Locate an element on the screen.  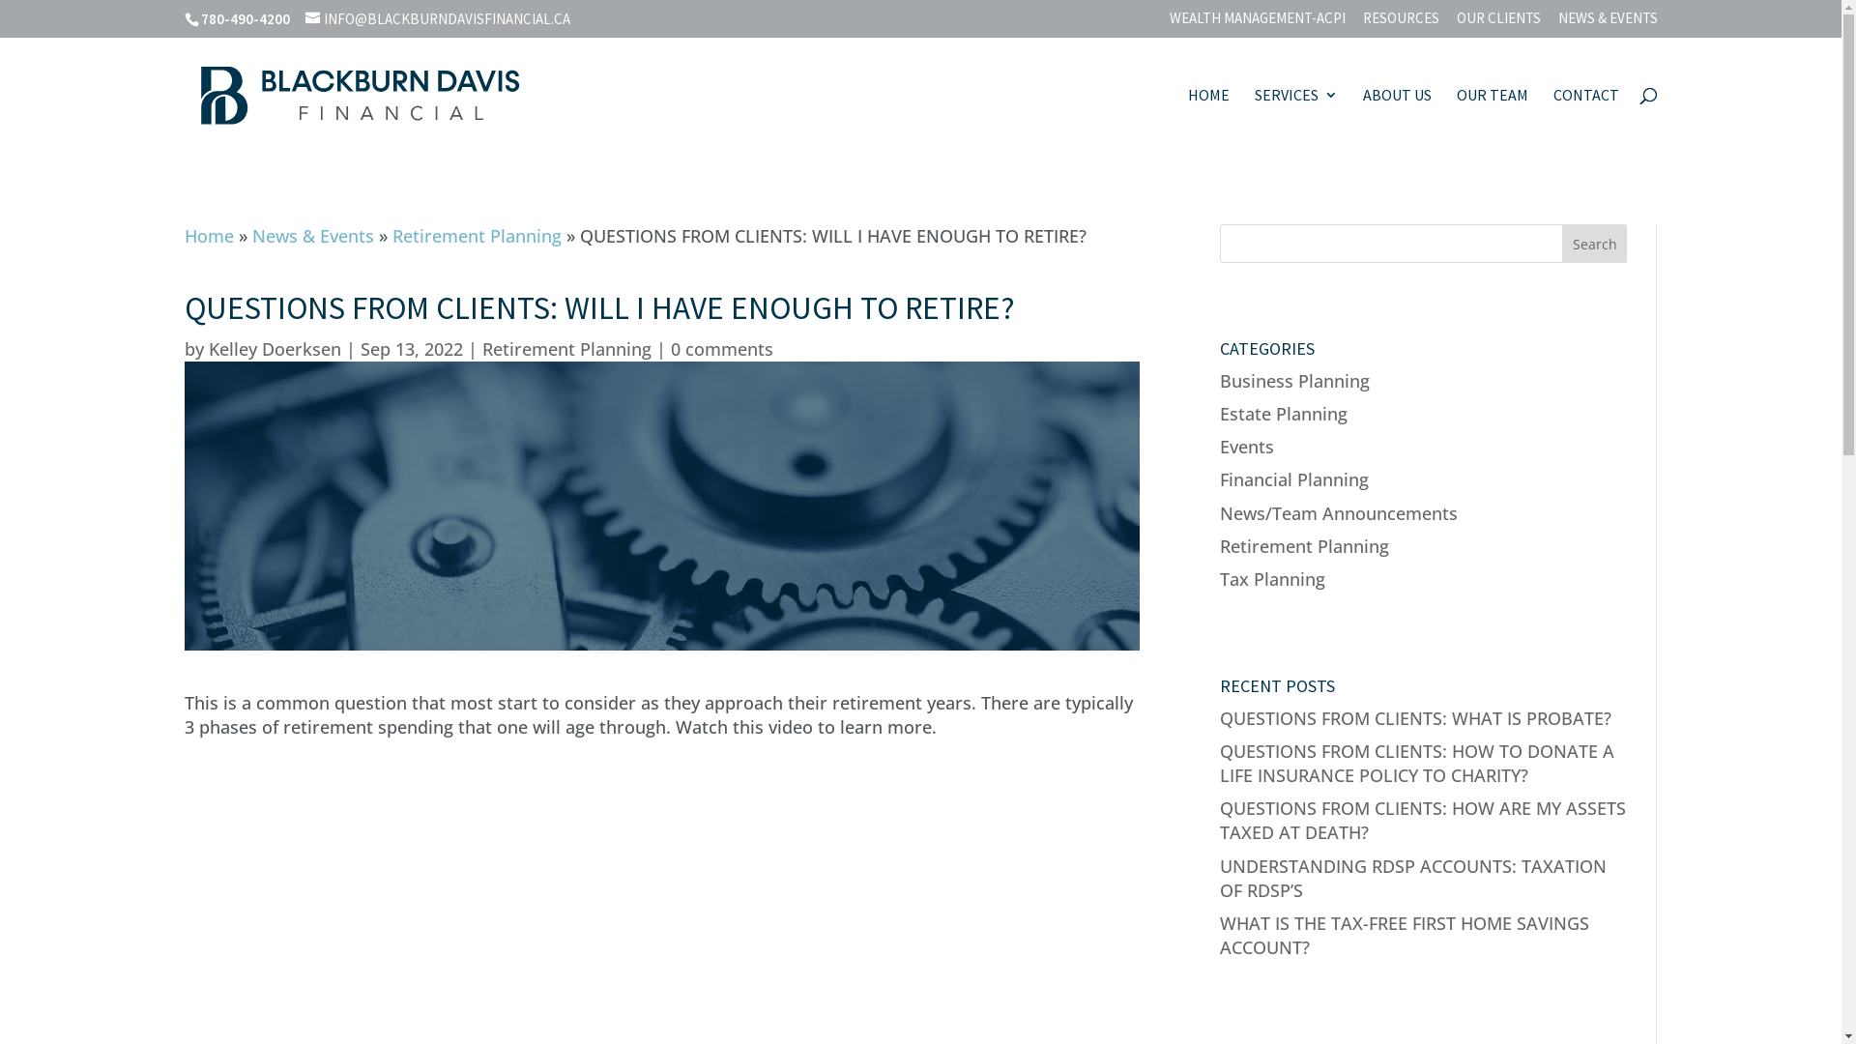
WHAT IS THE TAX-FREE FIRST HOME SAVINGS ACCOUNT? is located at coordinates (1405, 936).